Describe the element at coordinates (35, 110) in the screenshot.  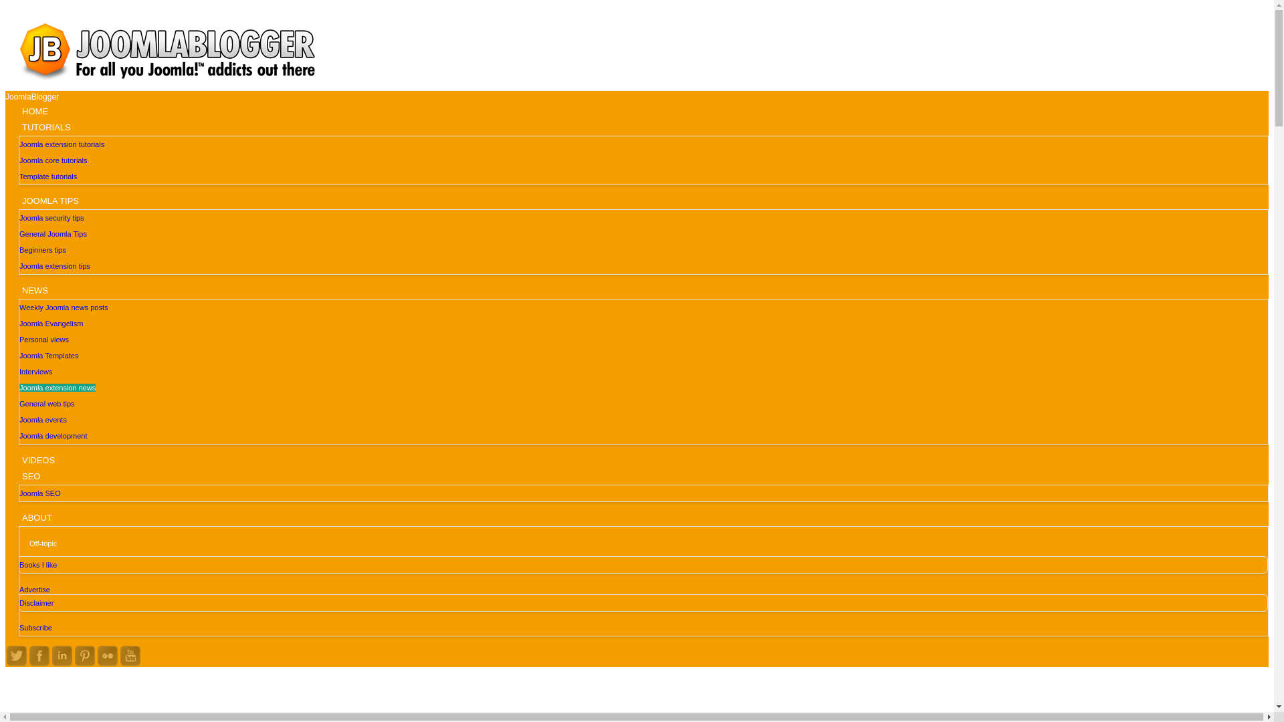
I see `HOME` at that location.